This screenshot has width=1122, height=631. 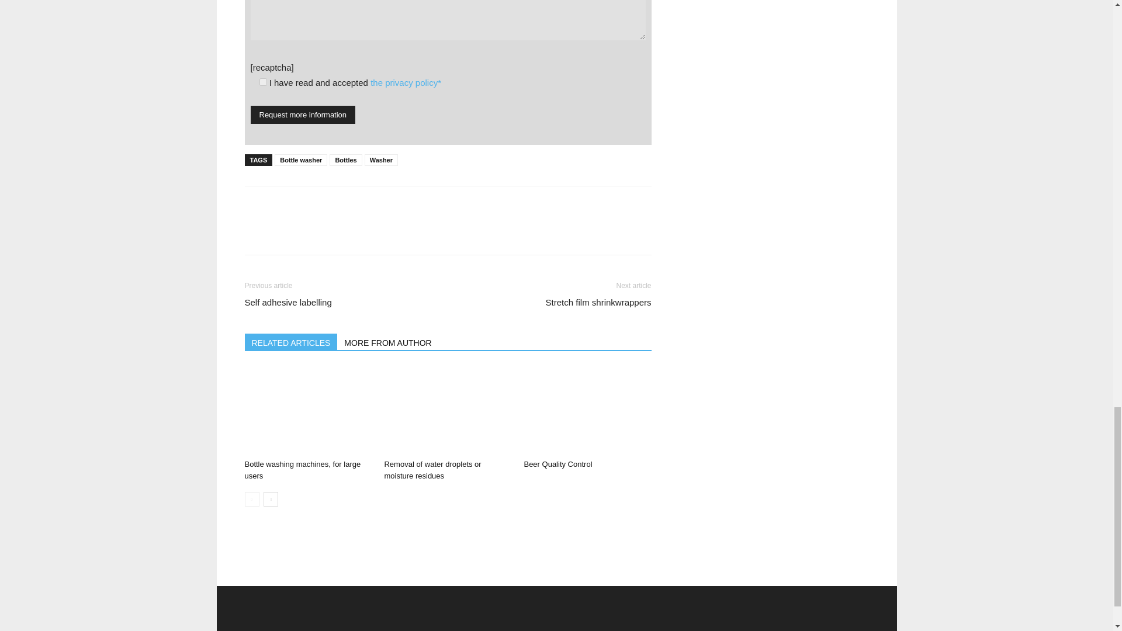 I want to click on Bottle washing machines, for large users, so click(x=302, y=470).